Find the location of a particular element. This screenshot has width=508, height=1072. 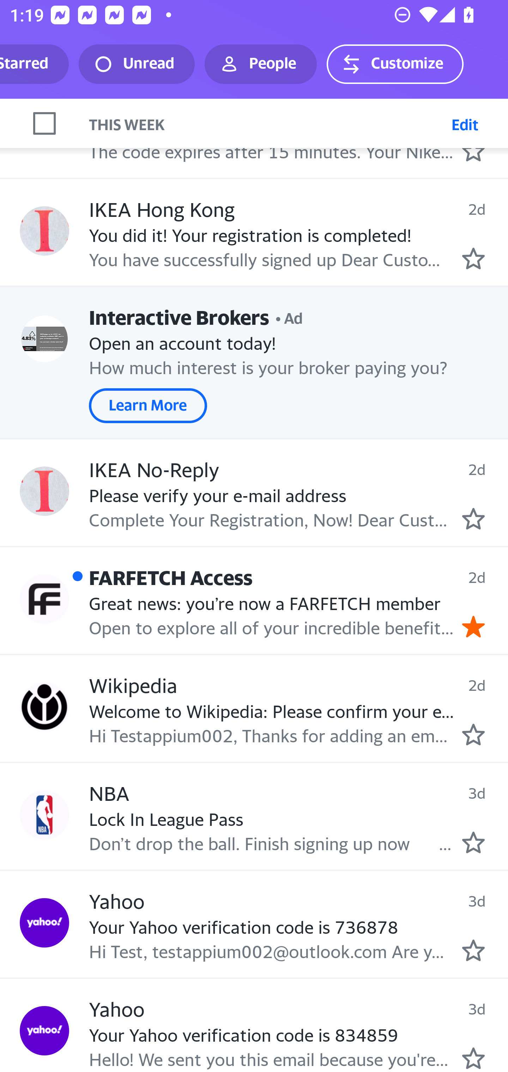

Remove star. is located at coordinates (473, 626).